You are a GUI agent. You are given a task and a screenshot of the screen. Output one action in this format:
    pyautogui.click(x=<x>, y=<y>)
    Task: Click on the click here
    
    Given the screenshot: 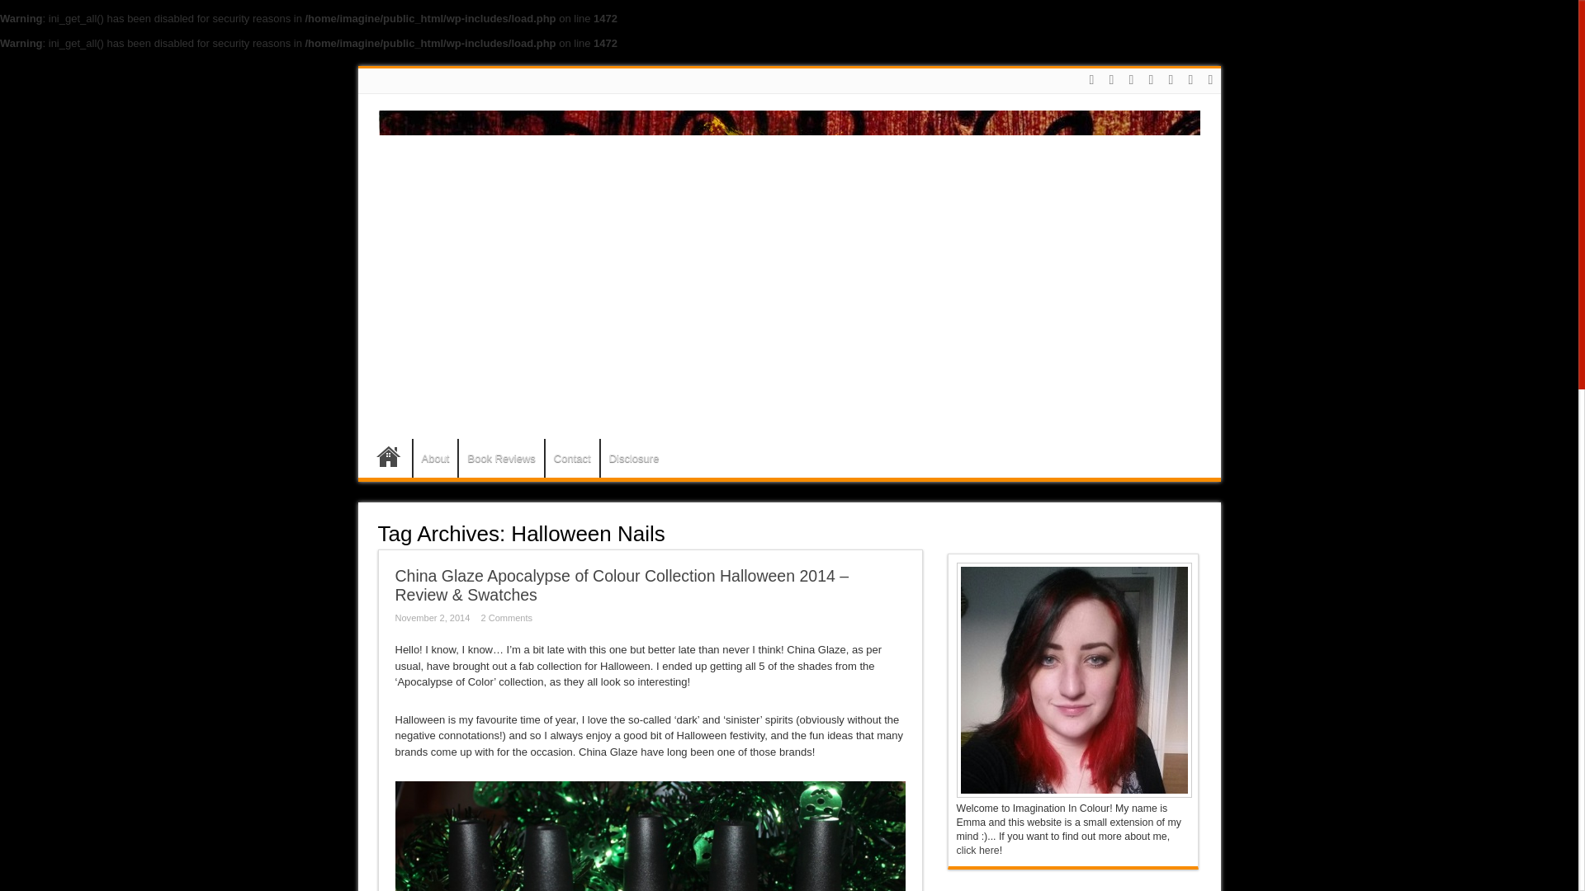 What is the action you would take?
    pyautogui.click(x=977, y=850)
    